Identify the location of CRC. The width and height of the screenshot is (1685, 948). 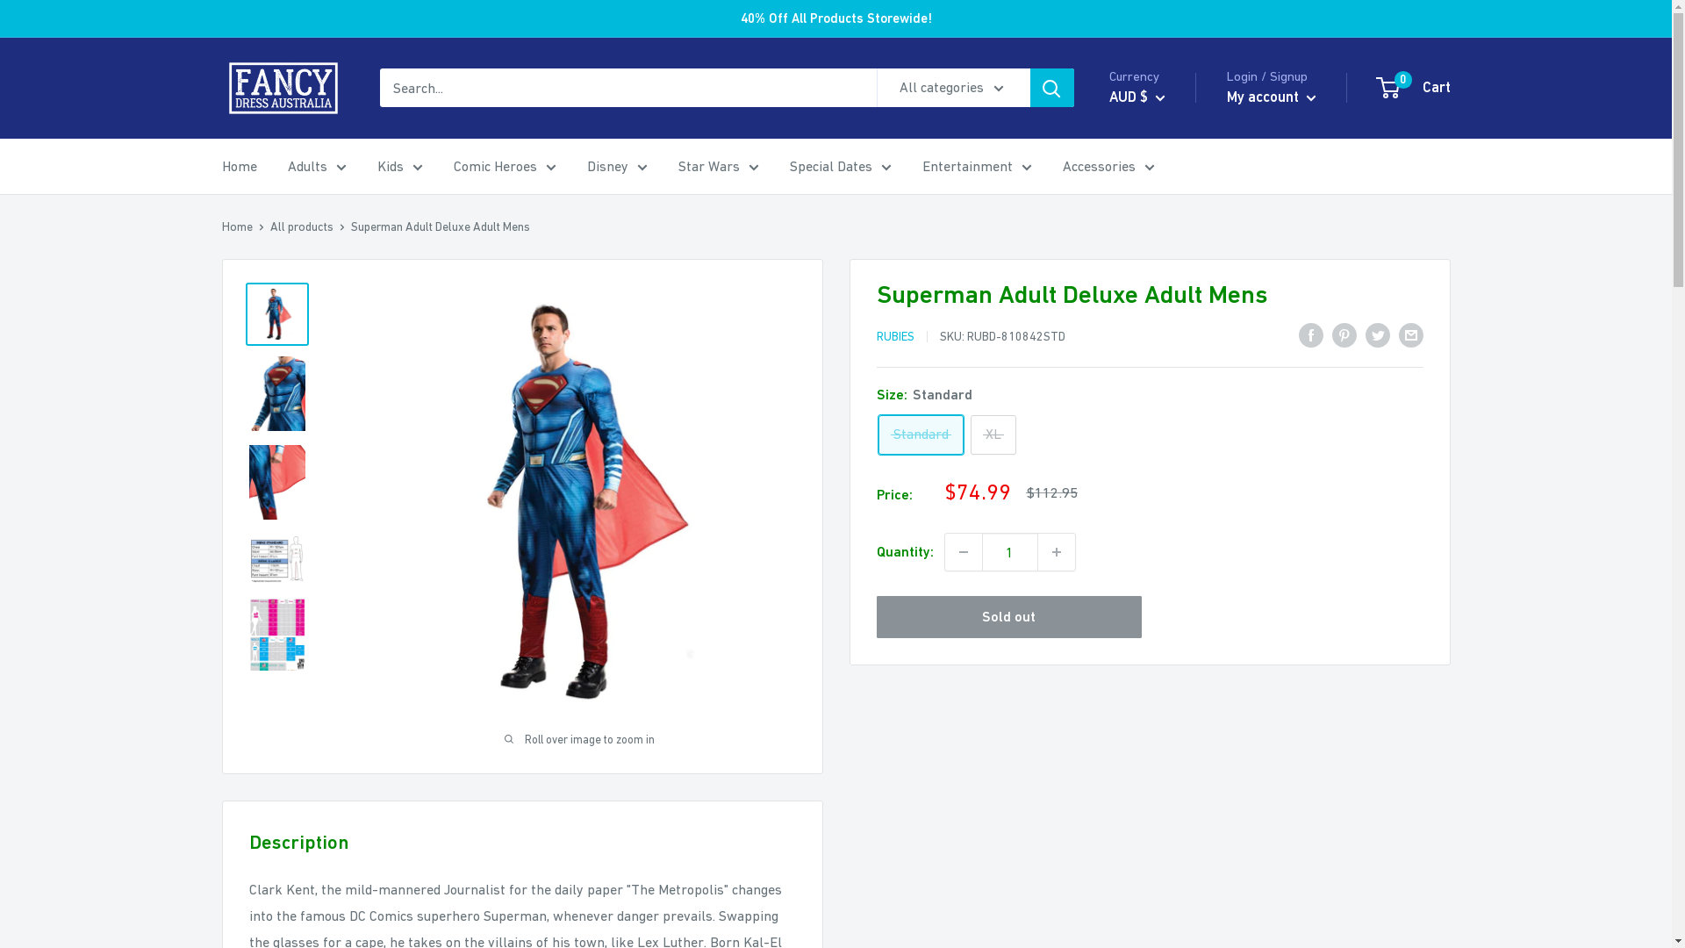
(1164, 893).